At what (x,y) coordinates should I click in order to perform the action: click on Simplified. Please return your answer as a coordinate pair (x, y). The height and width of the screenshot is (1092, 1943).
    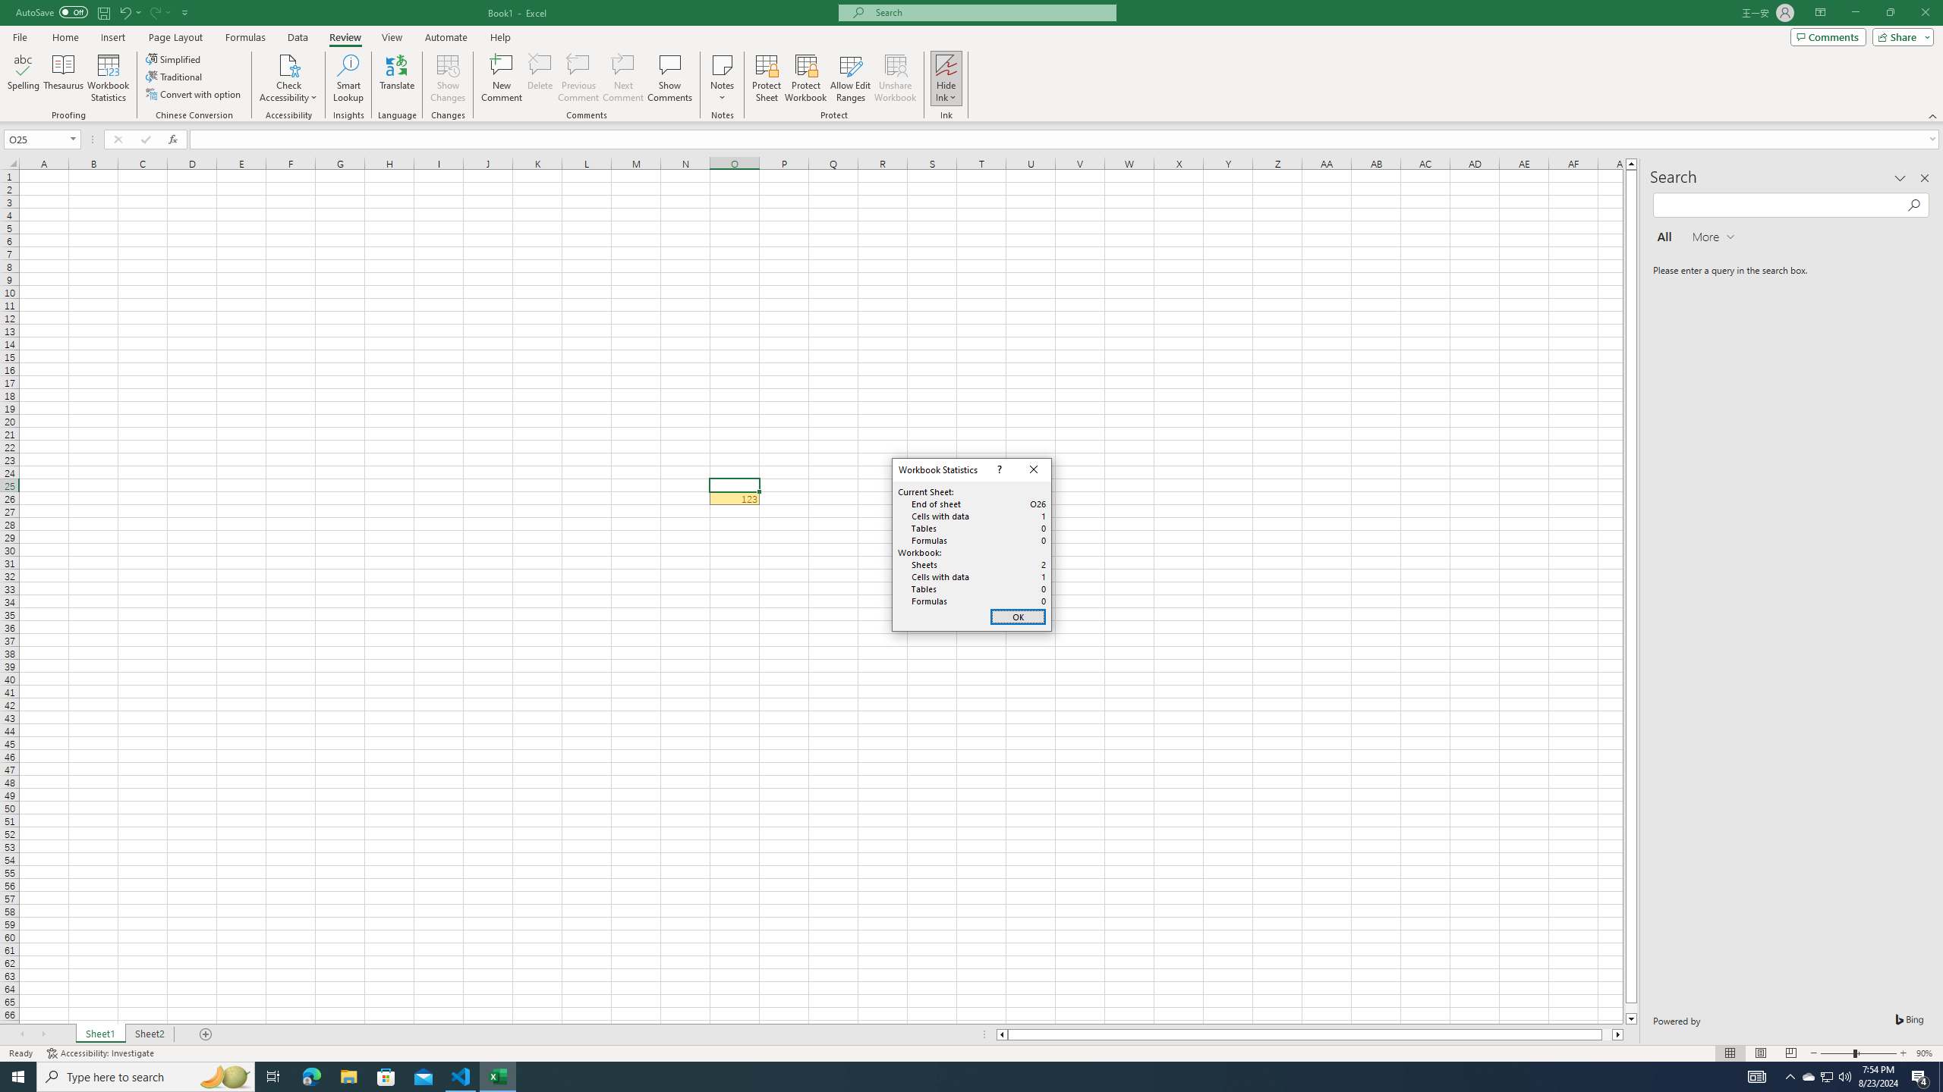
    Looking at the image, I should click on (175, 59).